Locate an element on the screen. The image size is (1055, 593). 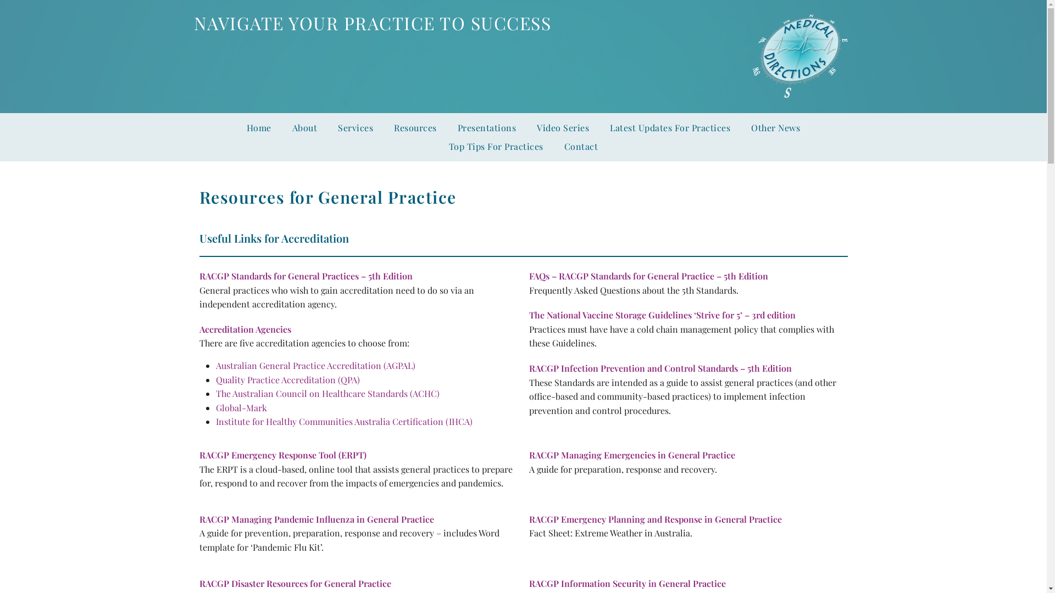
RACGP Emergency Planning and Response in General Practice is located at coordinates (655, 519).